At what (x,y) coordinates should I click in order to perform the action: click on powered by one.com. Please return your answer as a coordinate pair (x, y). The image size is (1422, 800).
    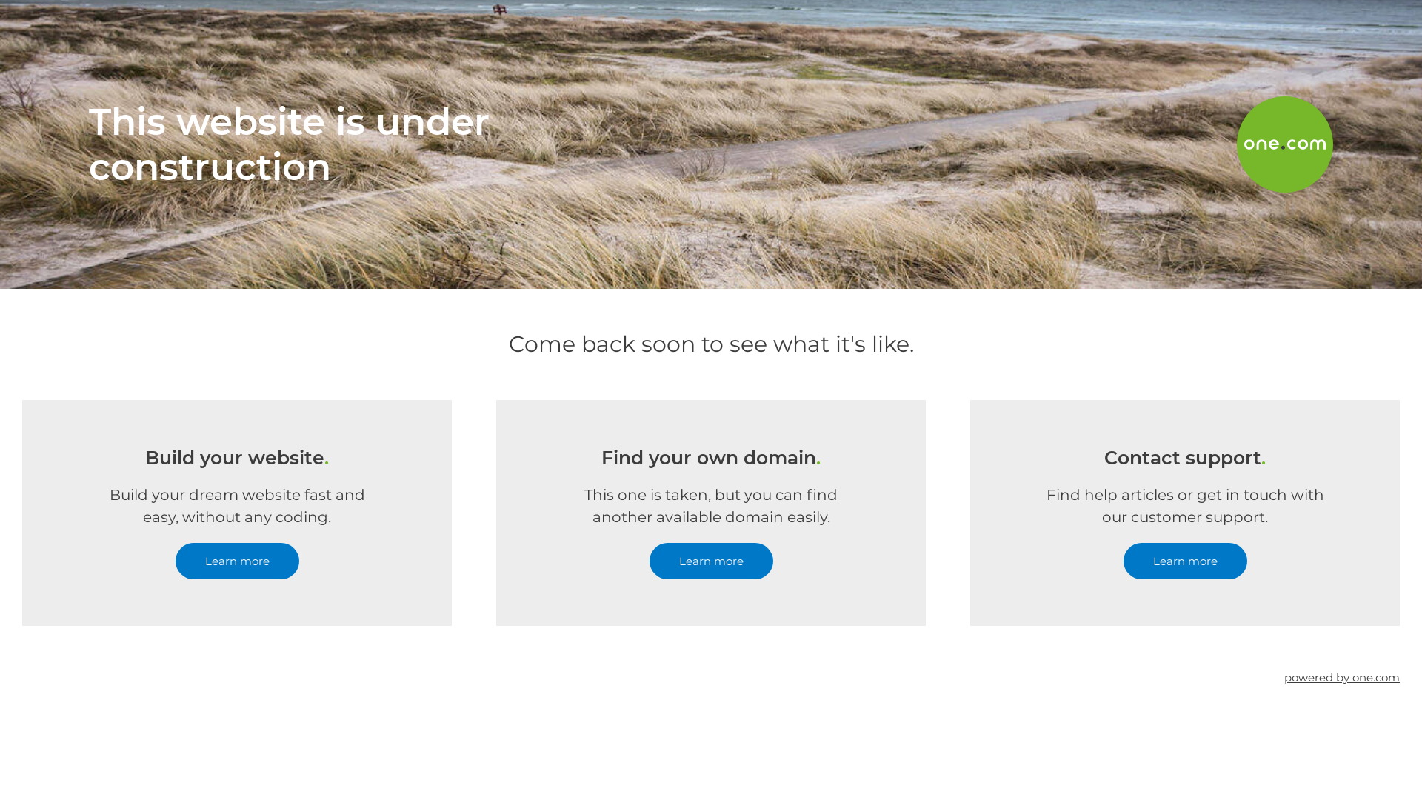
    Looking at the image, I should click on (1342, 677).